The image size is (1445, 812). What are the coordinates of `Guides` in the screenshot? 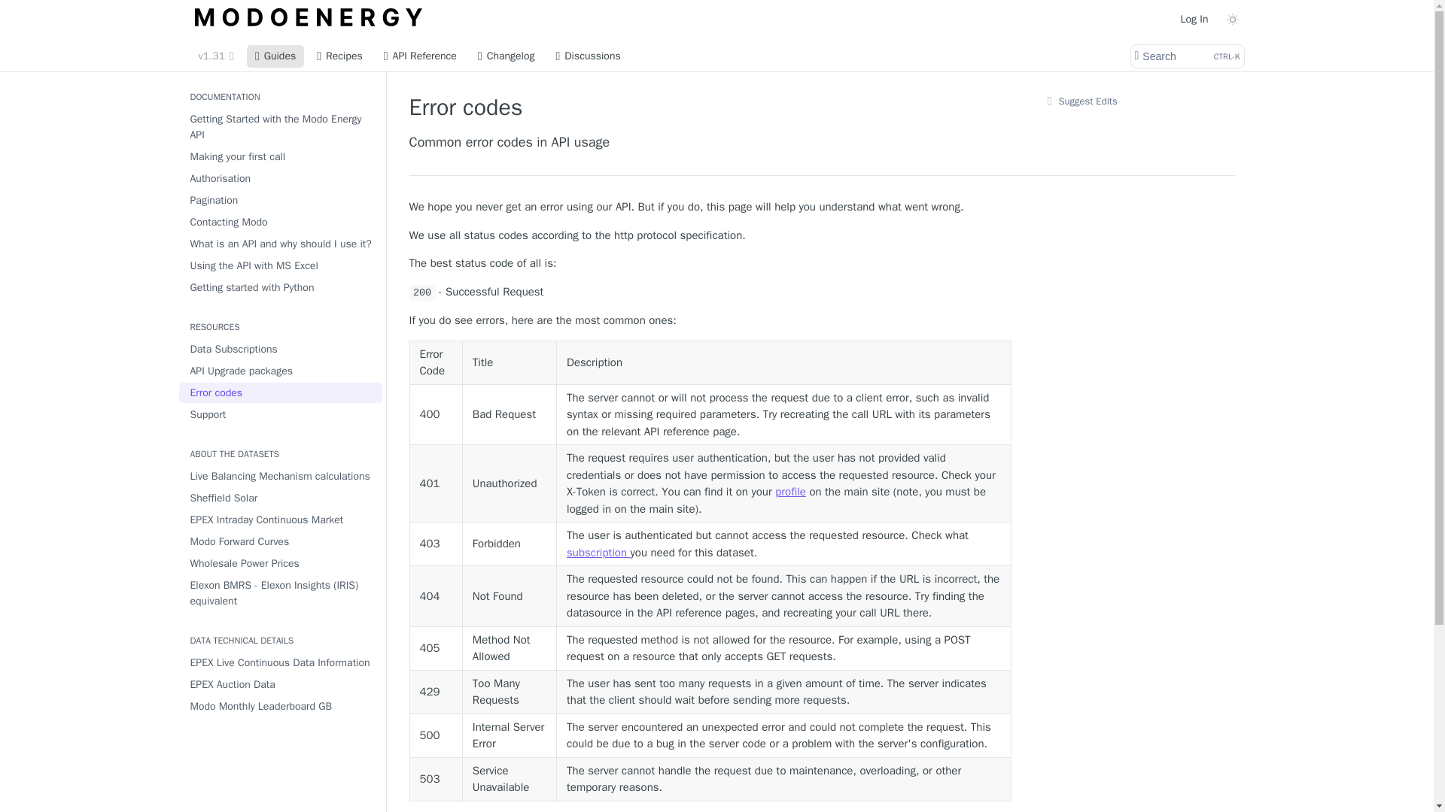 It's located at (281, 392).